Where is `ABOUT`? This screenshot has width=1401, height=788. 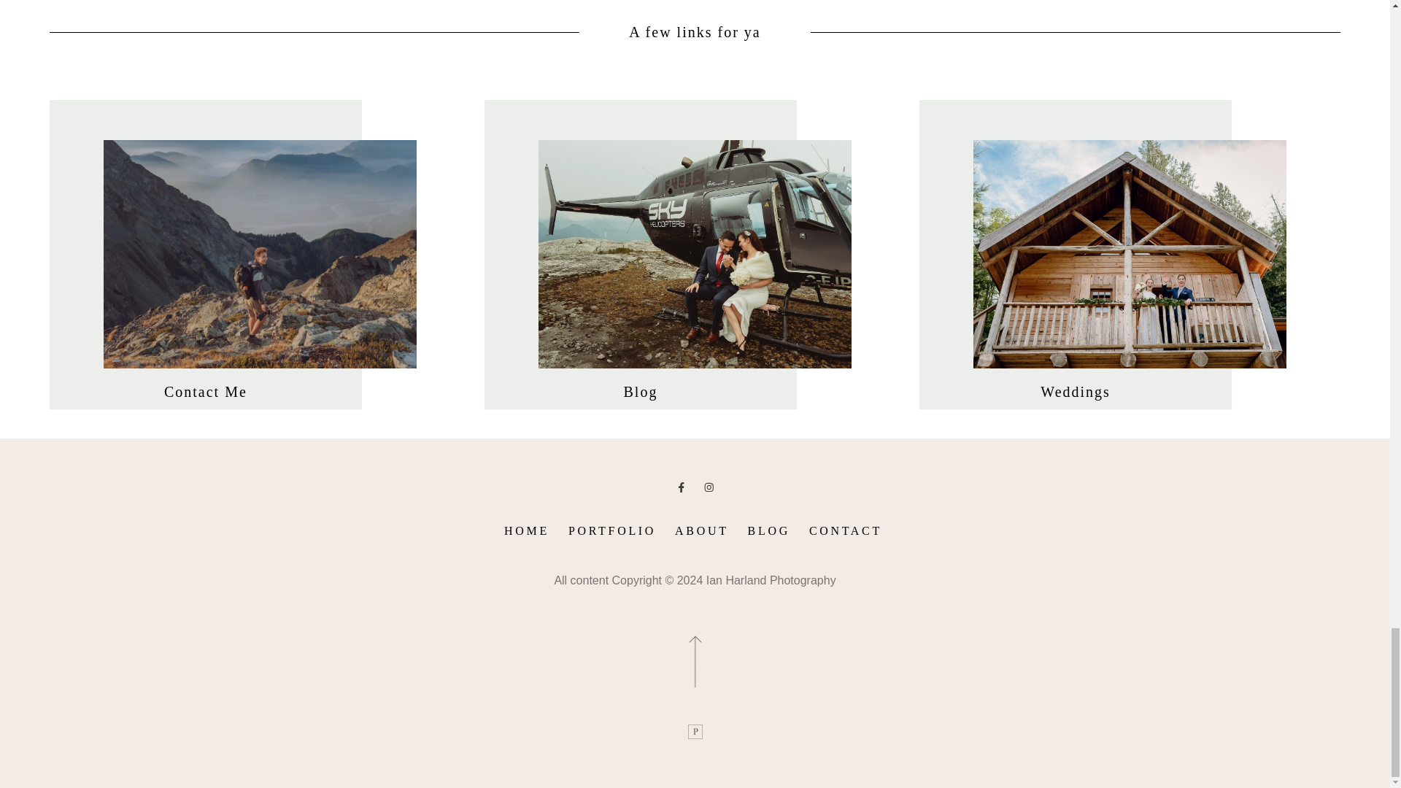
ABOUT is located at coordinates (702, 530).